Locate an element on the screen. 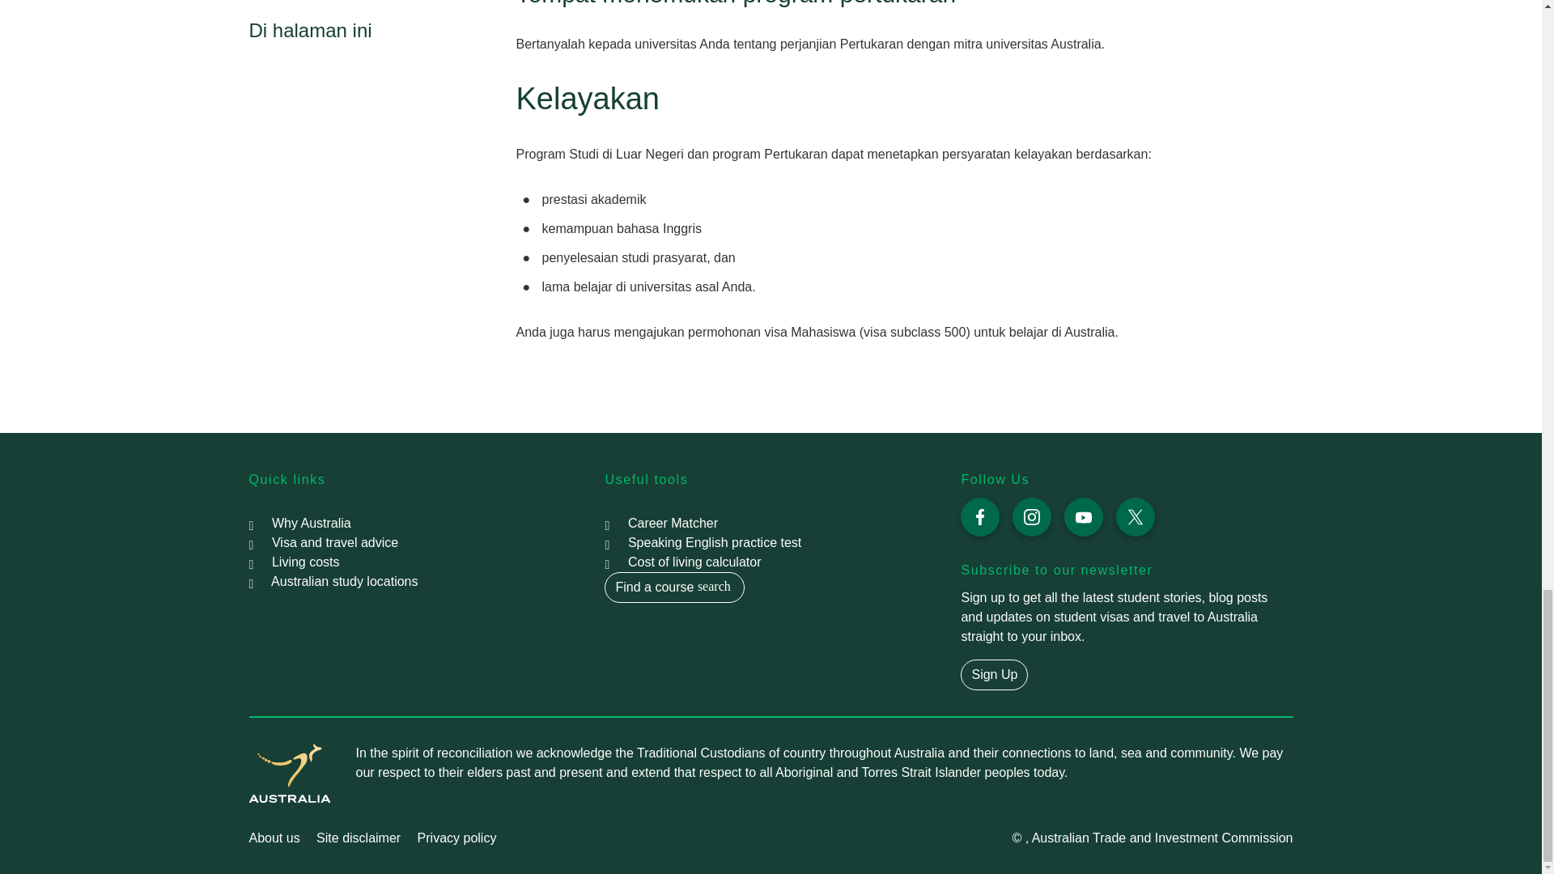  Facebook is located at coordinates (980, 516).